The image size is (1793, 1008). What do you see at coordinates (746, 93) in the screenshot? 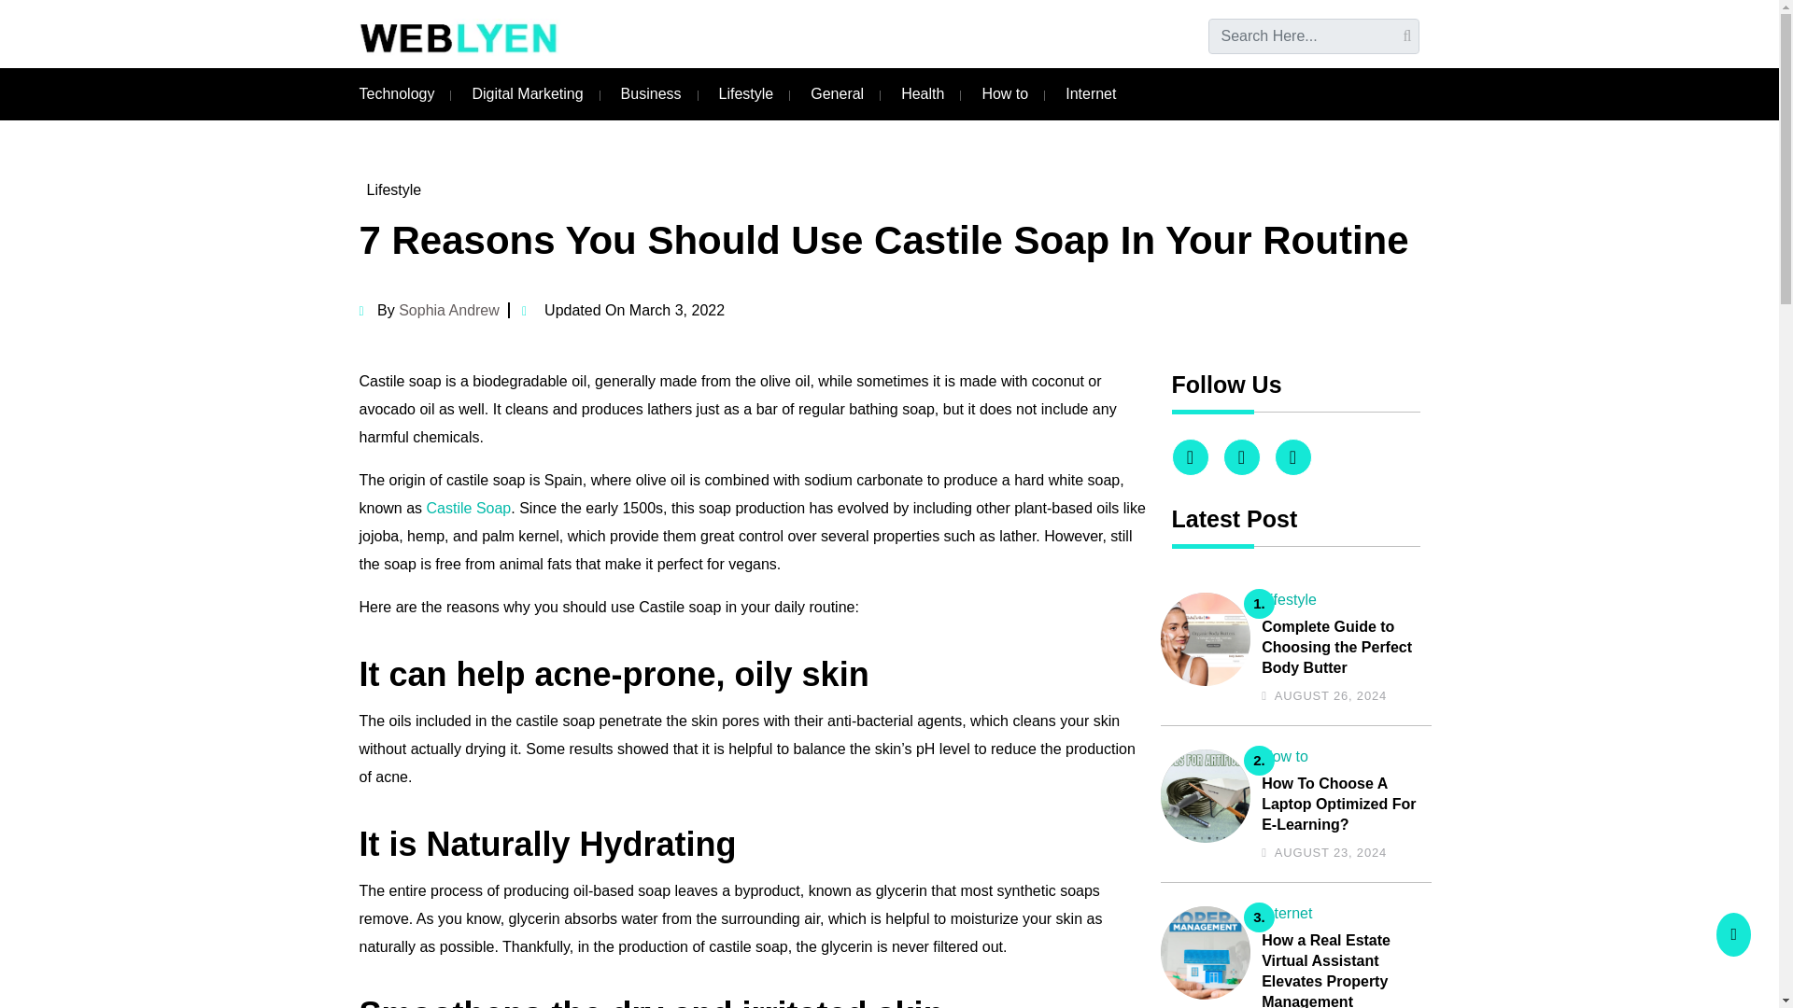
I see `Lifestyle` at bounding box center [746, 93].